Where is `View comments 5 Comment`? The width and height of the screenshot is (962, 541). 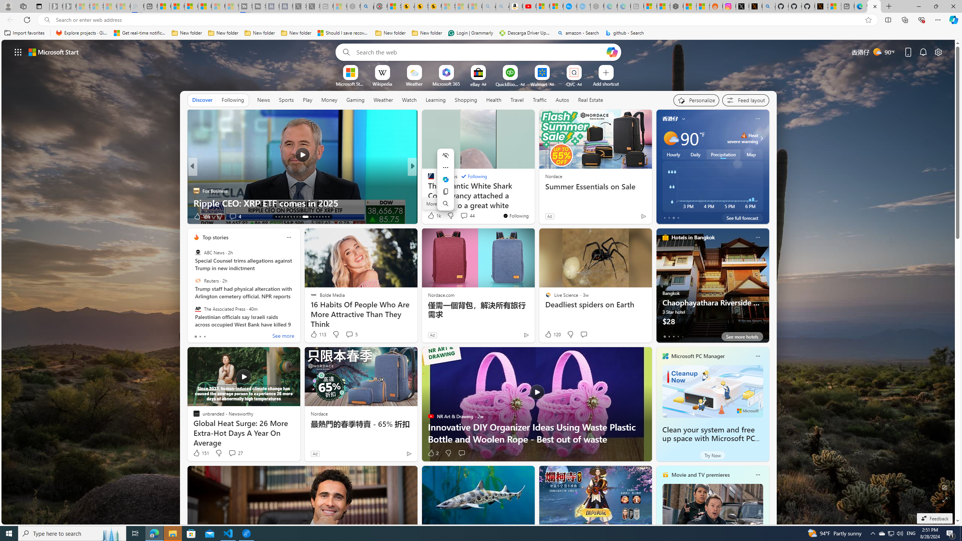 View comments 5 Comment is located at coordinates (349, 334).